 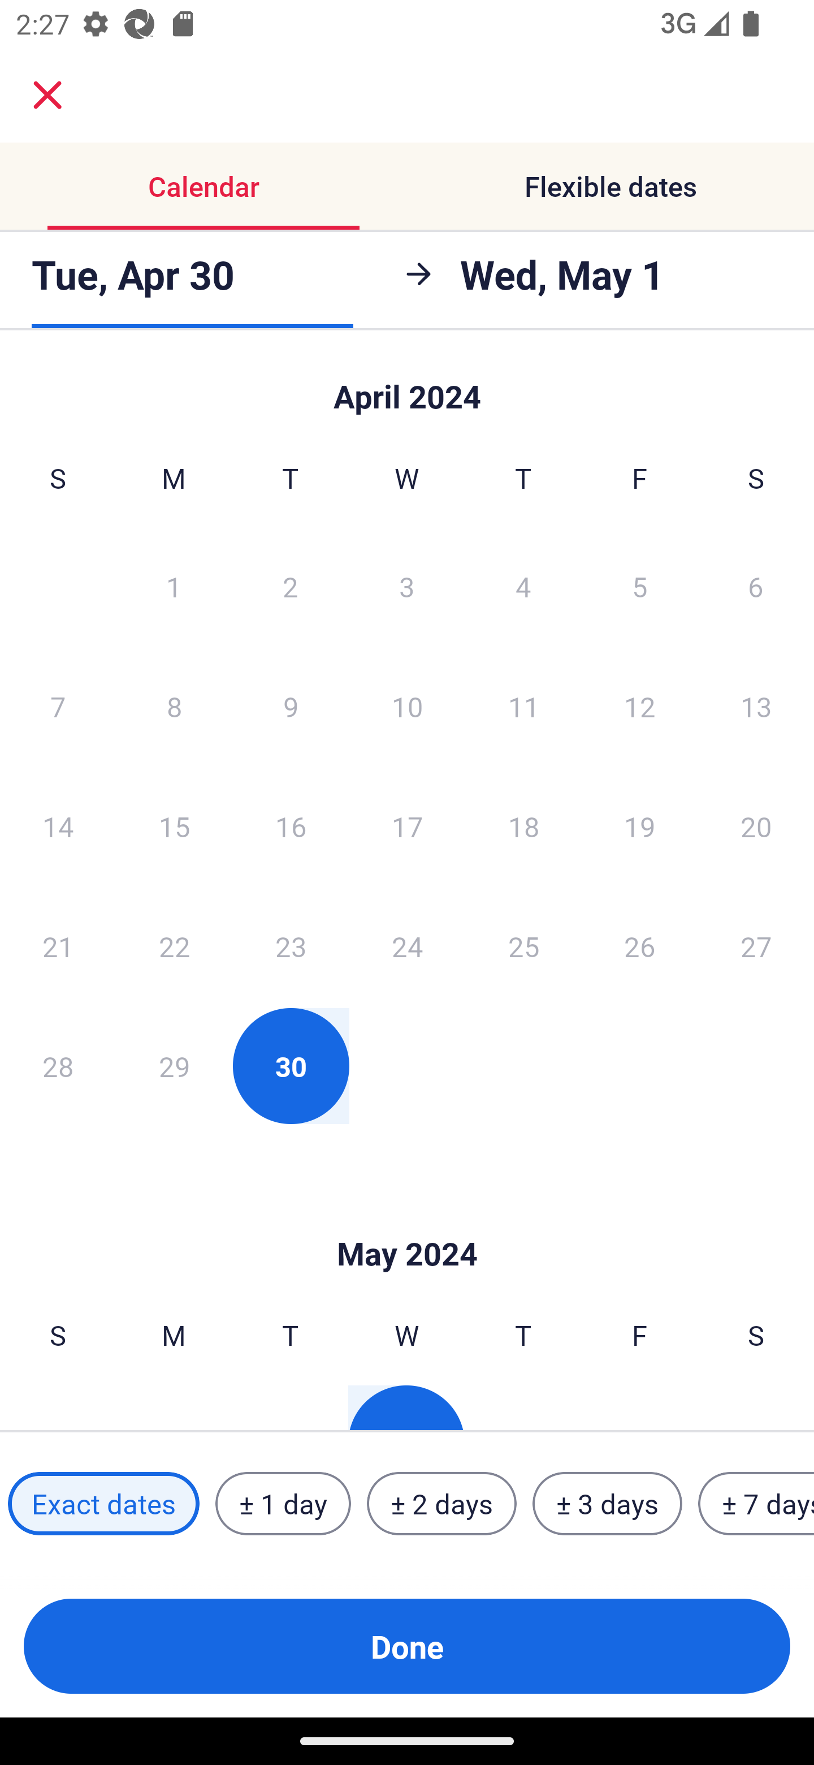 I want to click on 14 Sunday, April 14, 2024, so click(x=58, y=826).